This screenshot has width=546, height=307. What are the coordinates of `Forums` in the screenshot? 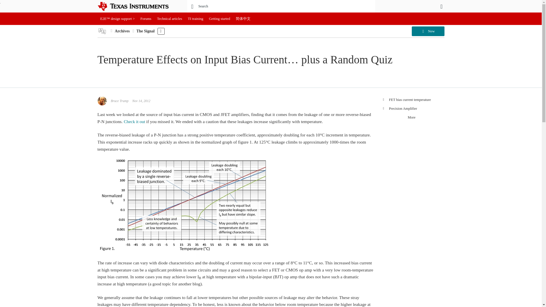 It's located at (146, 19).